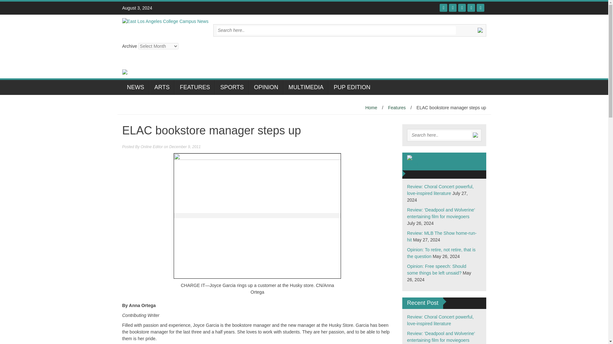 This screenshot has width=613, height=344. What do you see at coordinates (441, 135) in the screenshot?
I see `Search here..` at bounding box center [441, 135].